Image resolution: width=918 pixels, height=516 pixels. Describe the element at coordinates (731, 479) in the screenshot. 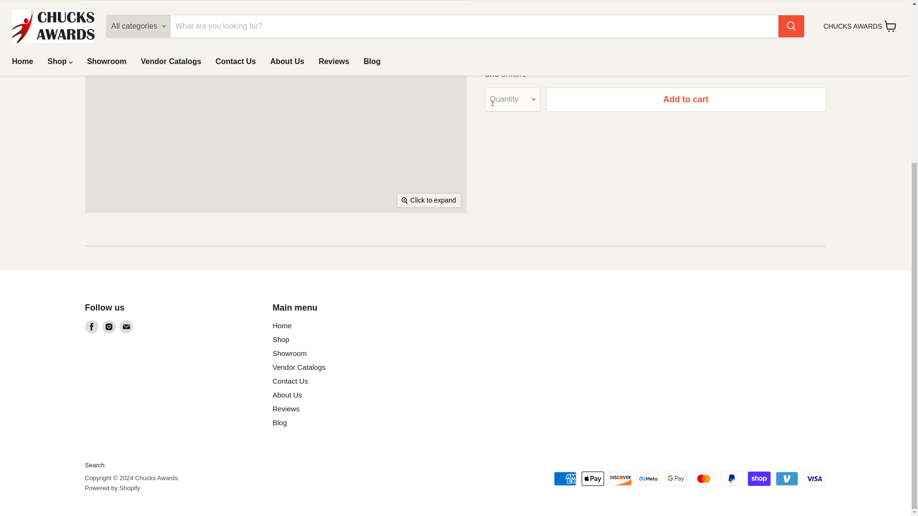

I see `PayPal` at that location.